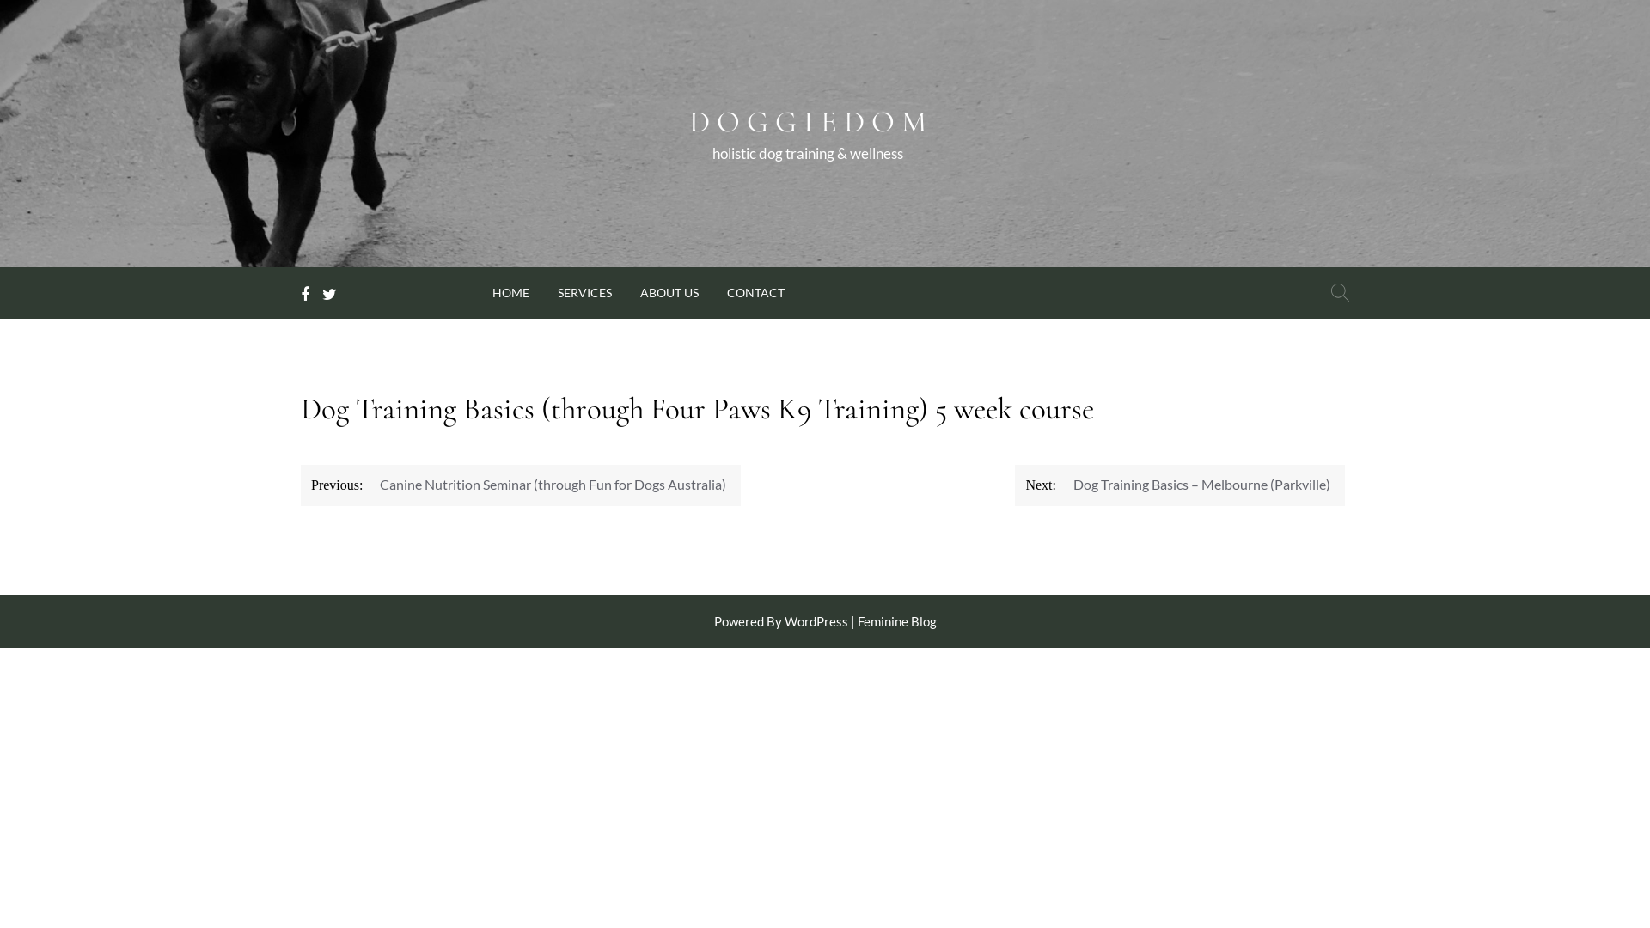 This screenshot has width=1650, height=928. I want to click on CONTACT, so click(756, 290).